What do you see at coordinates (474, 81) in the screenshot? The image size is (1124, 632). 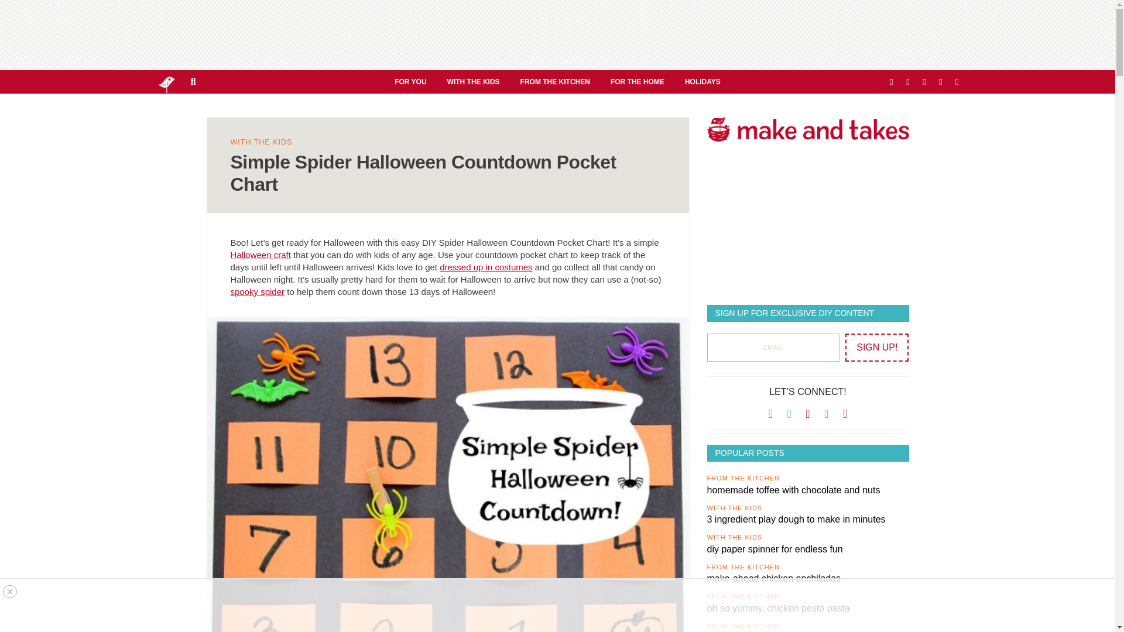 I see `WITH THE KIDS` at bounding box center [474, 81].